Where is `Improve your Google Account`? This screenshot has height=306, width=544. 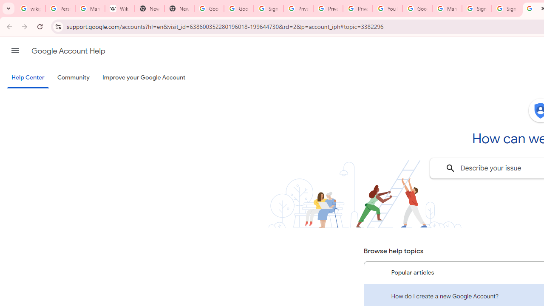 Improve your Google Account is located at coordinates (144, 78).